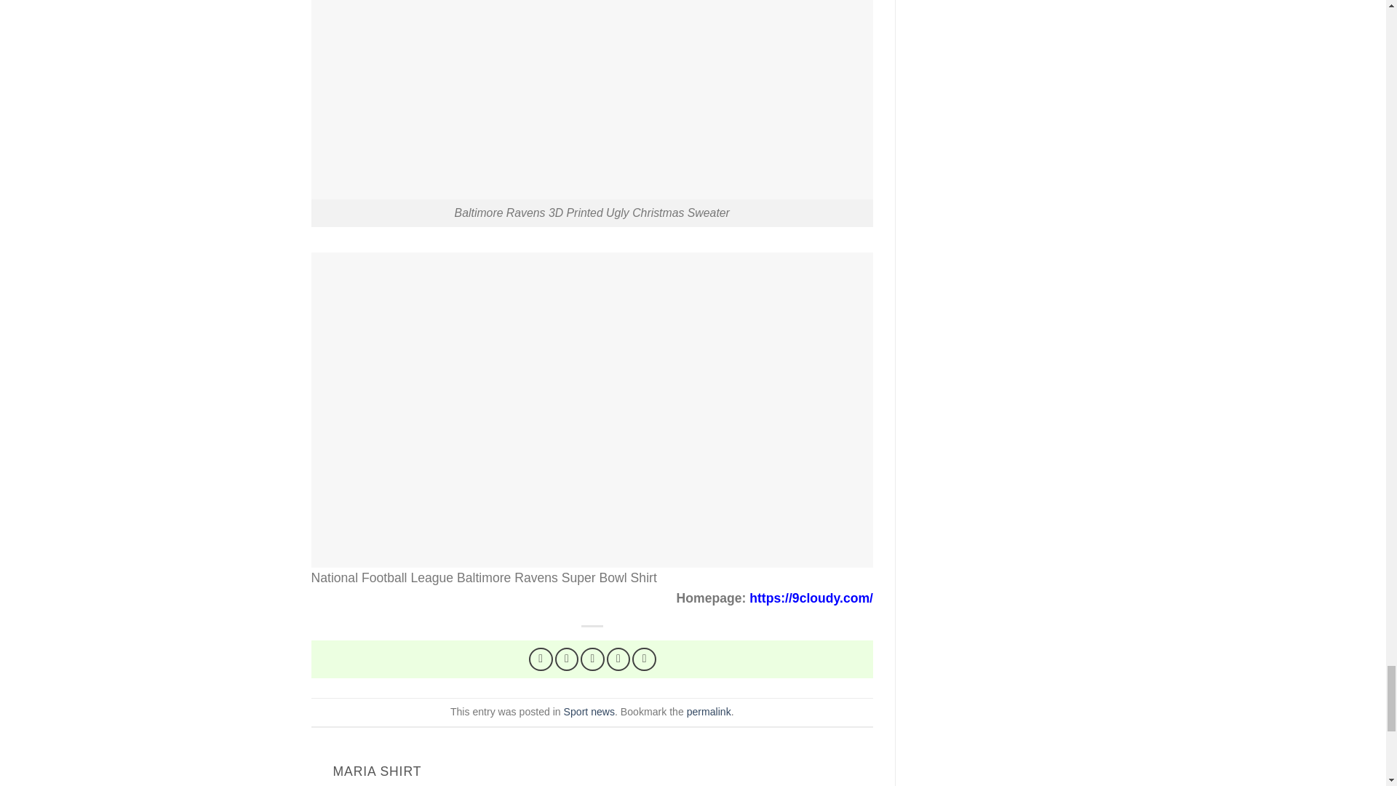 The height and width of the screenshot is (786, 1397). I want to click on Share on LinkedIn, so click(645, 659).